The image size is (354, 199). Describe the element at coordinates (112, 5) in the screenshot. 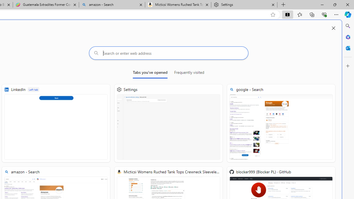

I see `amazon - Search` at that location.